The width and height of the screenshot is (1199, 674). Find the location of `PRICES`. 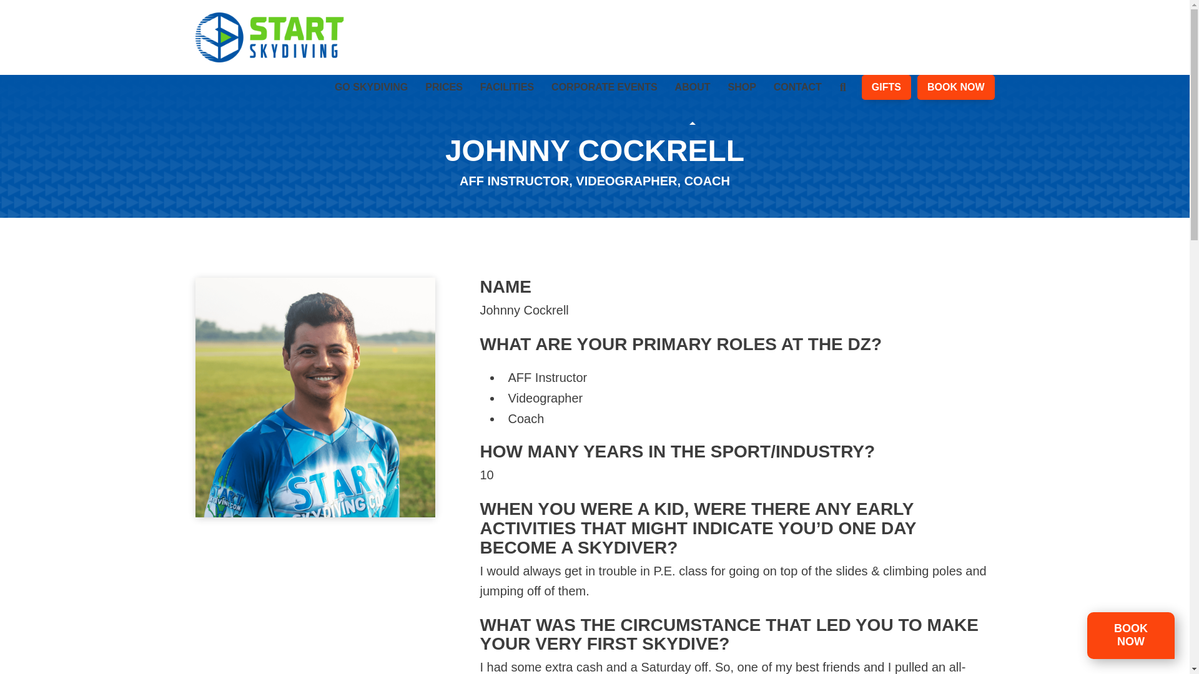

PRICES is located at coordinates (443, 99).